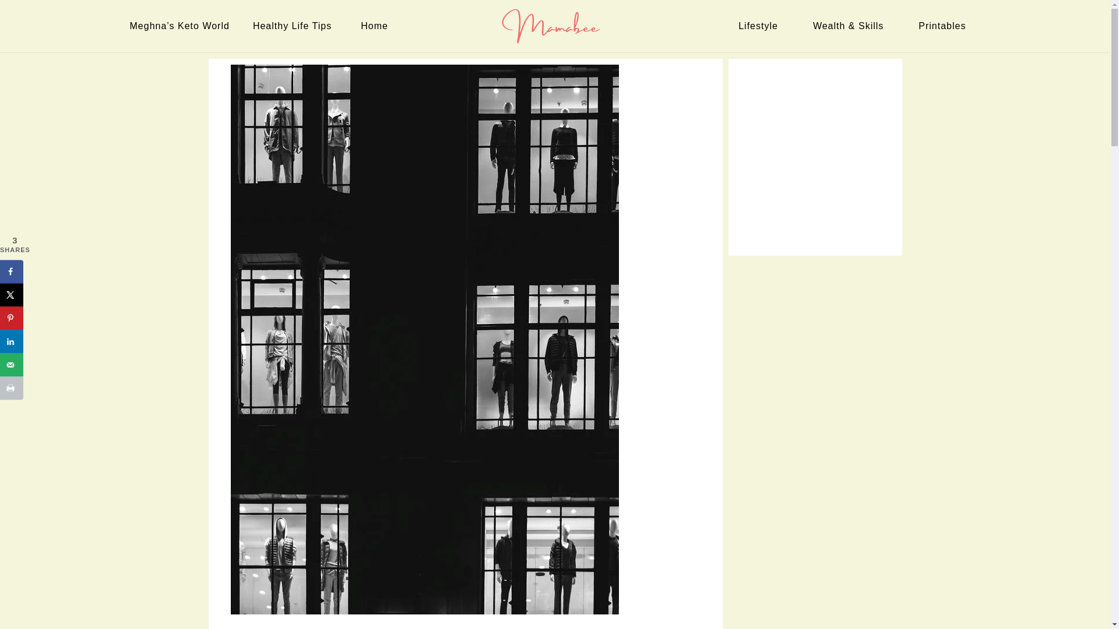 This screenshot has width=1119, height=629. I want to click on Lifestyle, so click(761, 26).